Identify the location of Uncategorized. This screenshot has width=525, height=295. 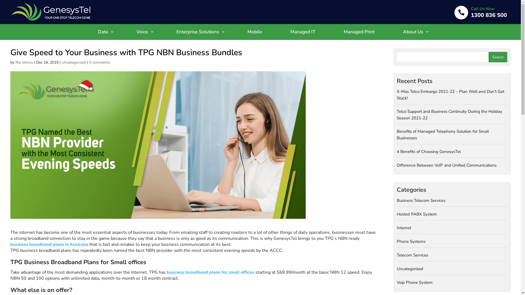
(74, 62).